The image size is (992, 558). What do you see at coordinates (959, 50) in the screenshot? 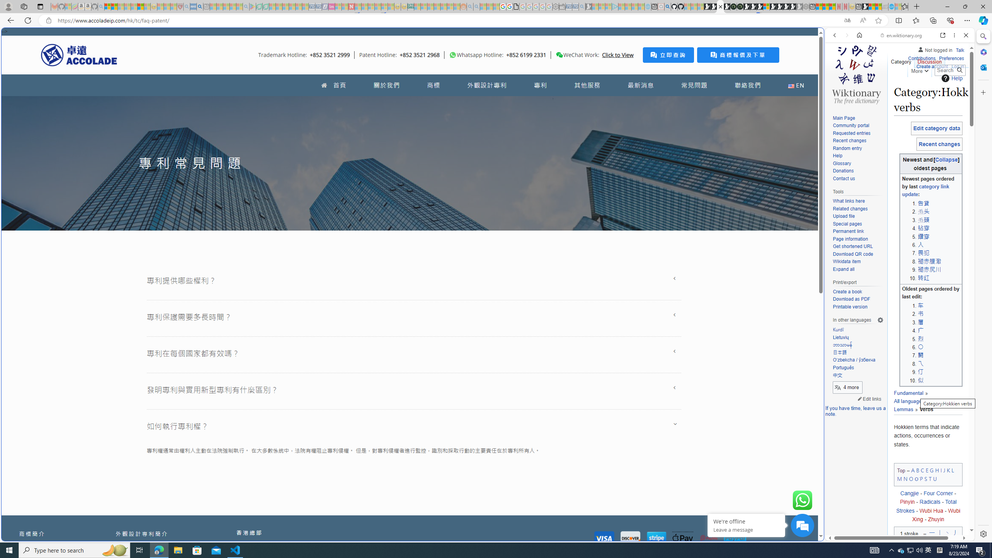
I see `Talk` at bounding box center [959, 50].